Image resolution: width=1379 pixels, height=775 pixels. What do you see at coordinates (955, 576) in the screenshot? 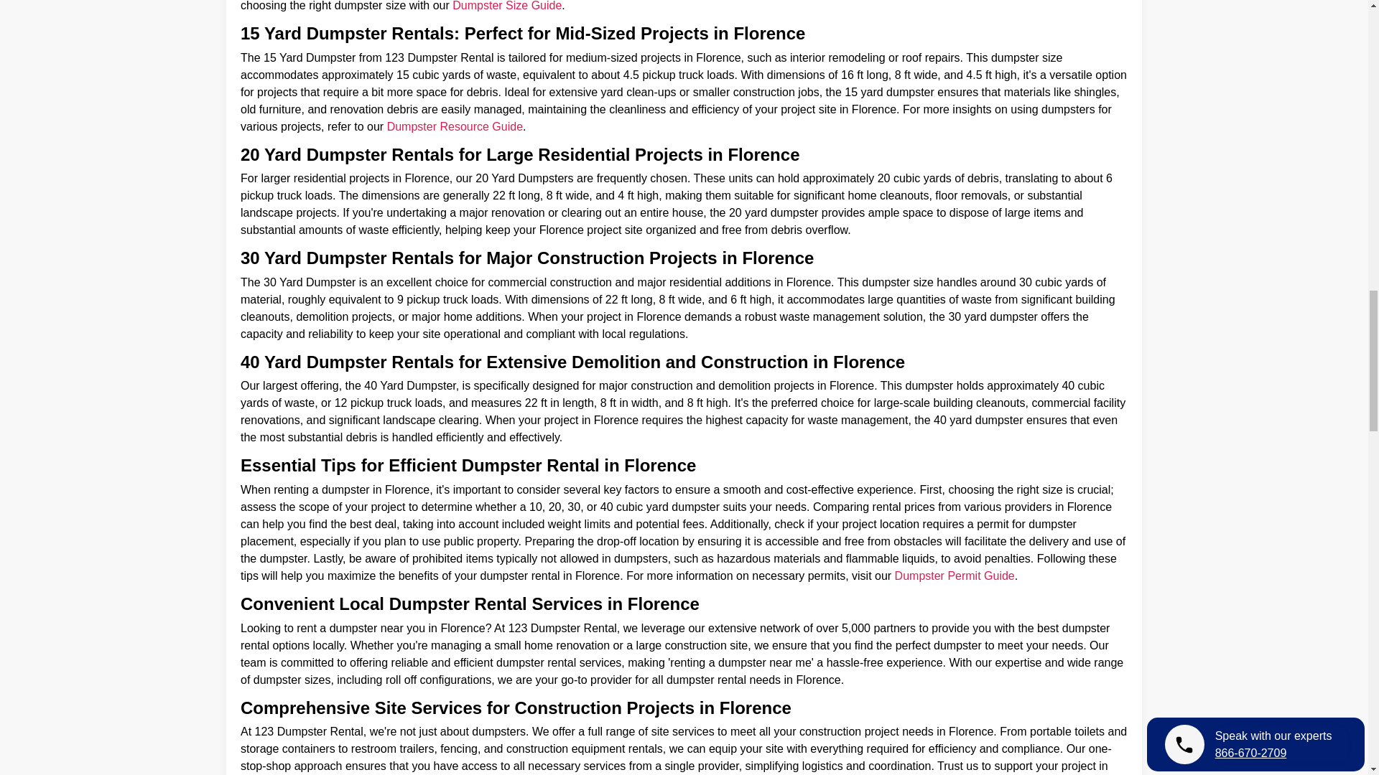
I see `Dumpster Permit Guide` at bounding box center [955, 576].